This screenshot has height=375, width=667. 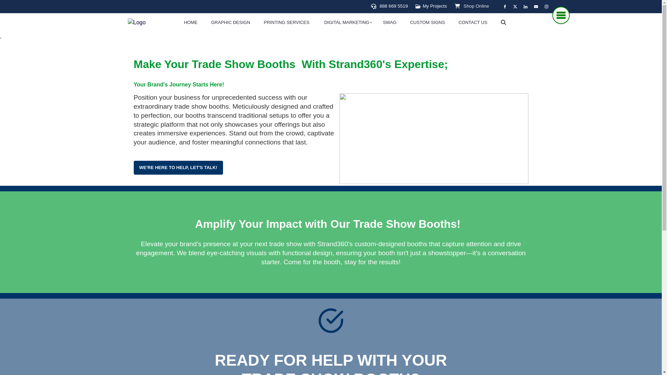 I want to click on Instagram, so click(x=546, y=7).